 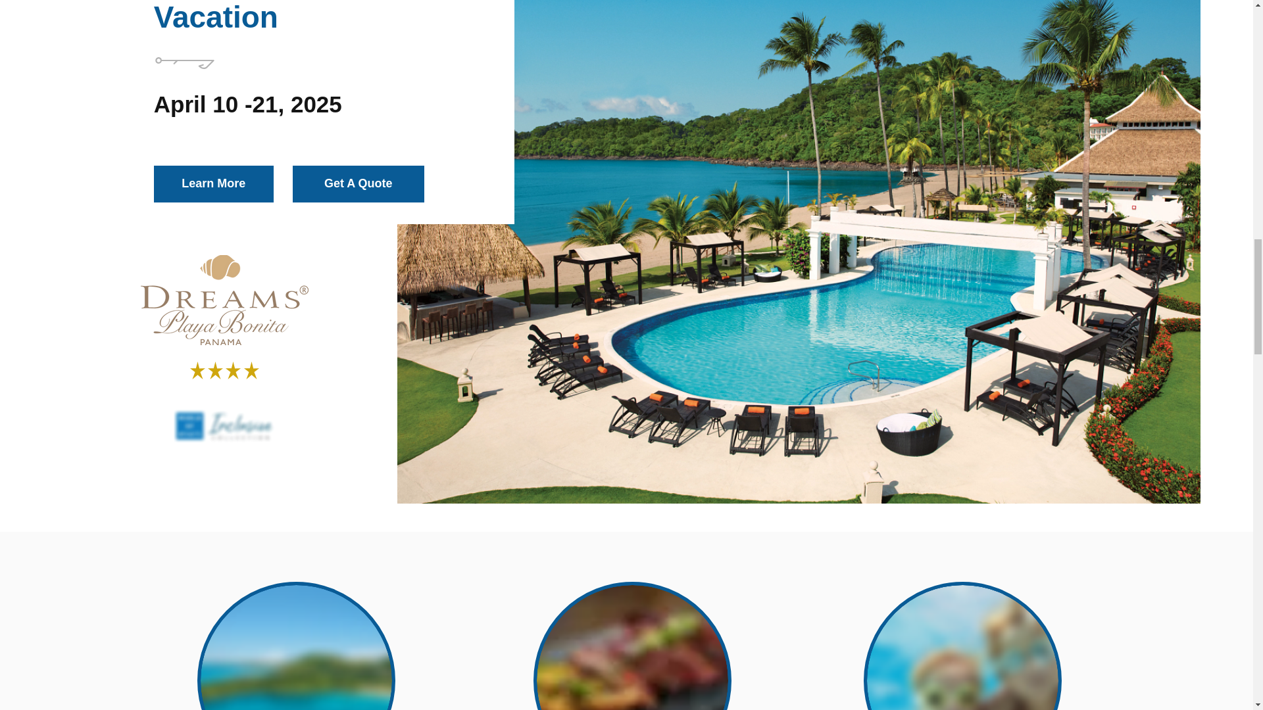 I want to click on guy2.jpg, so click(x=631, y=646).